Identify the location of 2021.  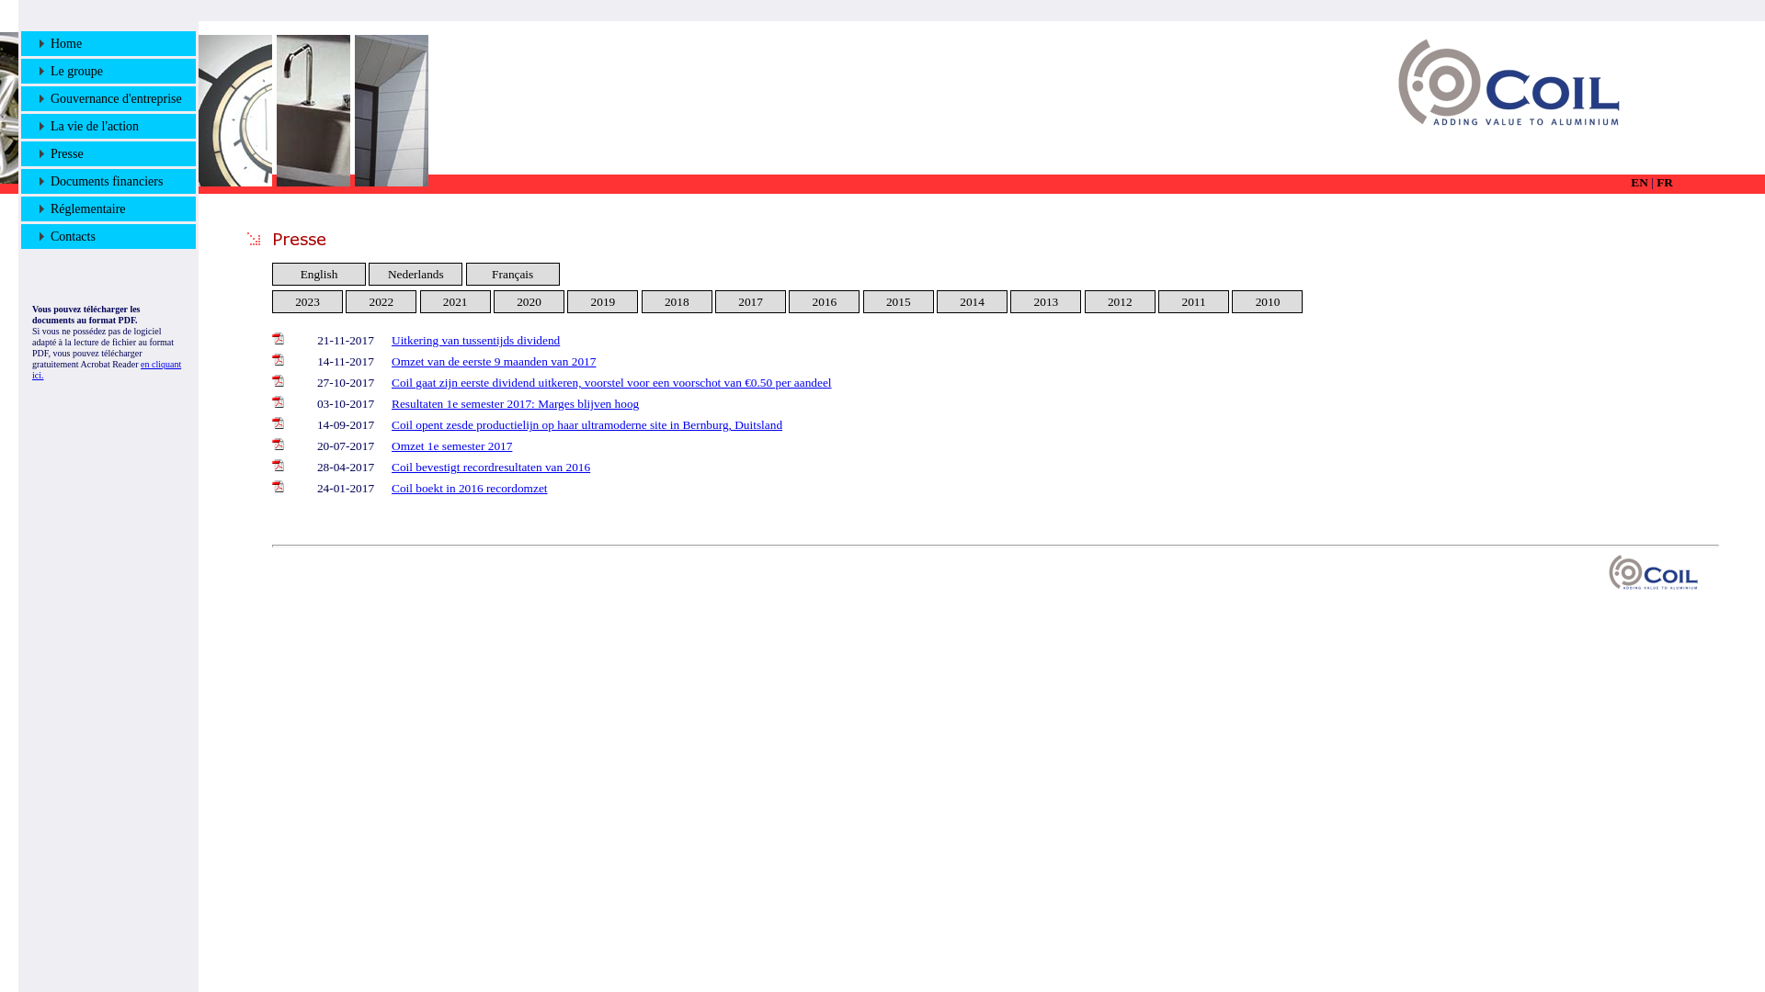
(455, 301).